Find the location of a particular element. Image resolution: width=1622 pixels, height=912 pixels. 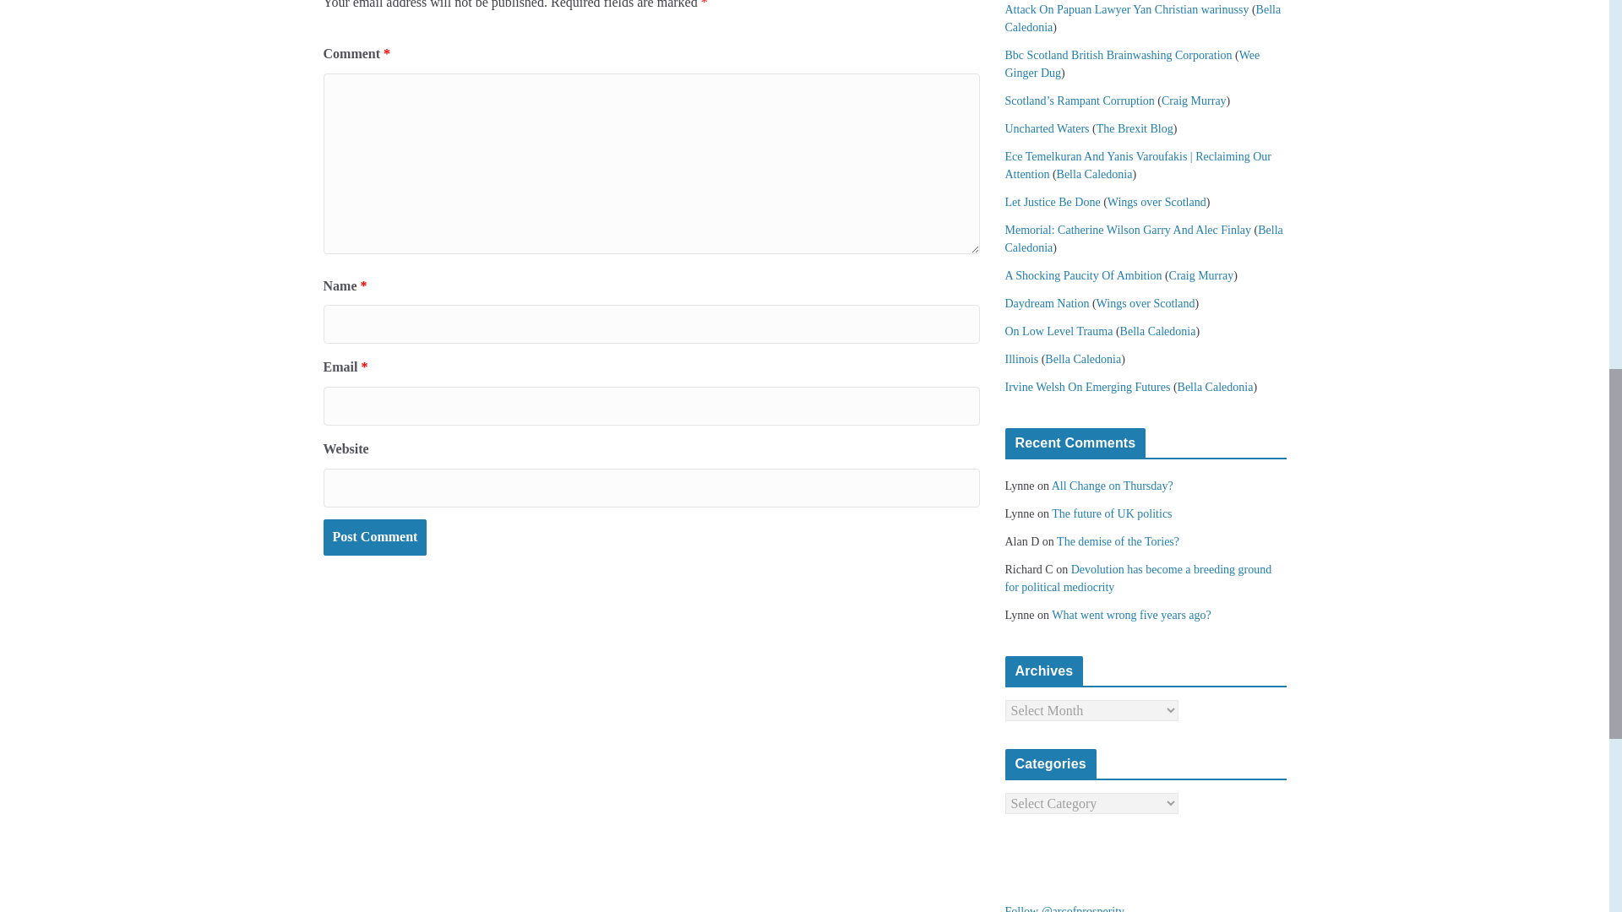

Wee Ginger Dug is located at coordinates (1132, 64).